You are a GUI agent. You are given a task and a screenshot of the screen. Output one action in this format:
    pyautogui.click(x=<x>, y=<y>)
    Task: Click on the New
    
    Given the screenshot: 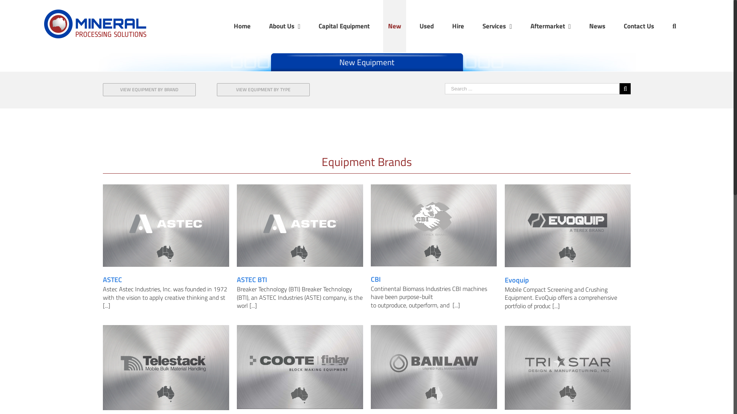 What is the action you would take?
    pyautogui.click(x=395, y=26)
    